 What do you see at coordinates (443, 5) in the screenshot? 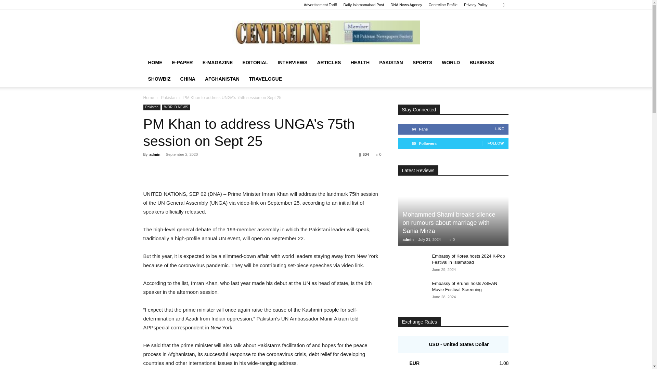
I see `Centreline Profile` at bounding box center [443, 5].